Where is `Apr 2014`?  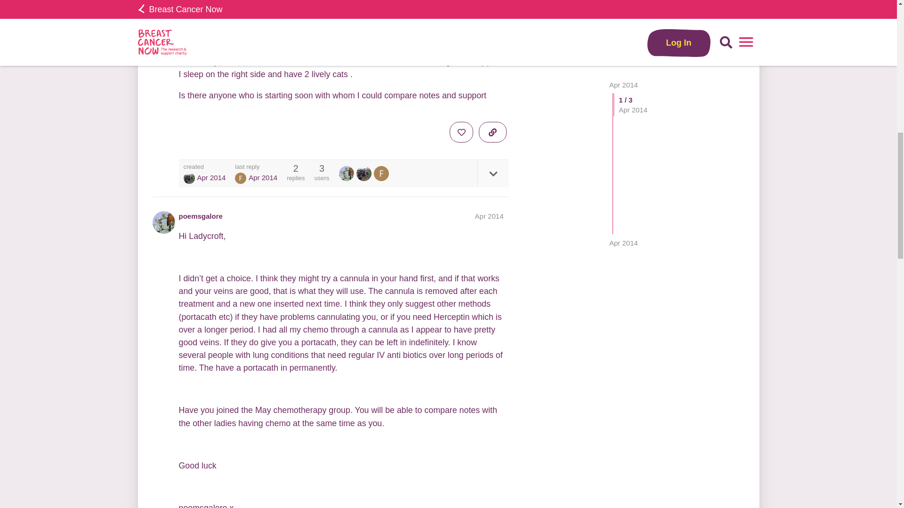
Apr 2014 is located at coordinates (489, 216).